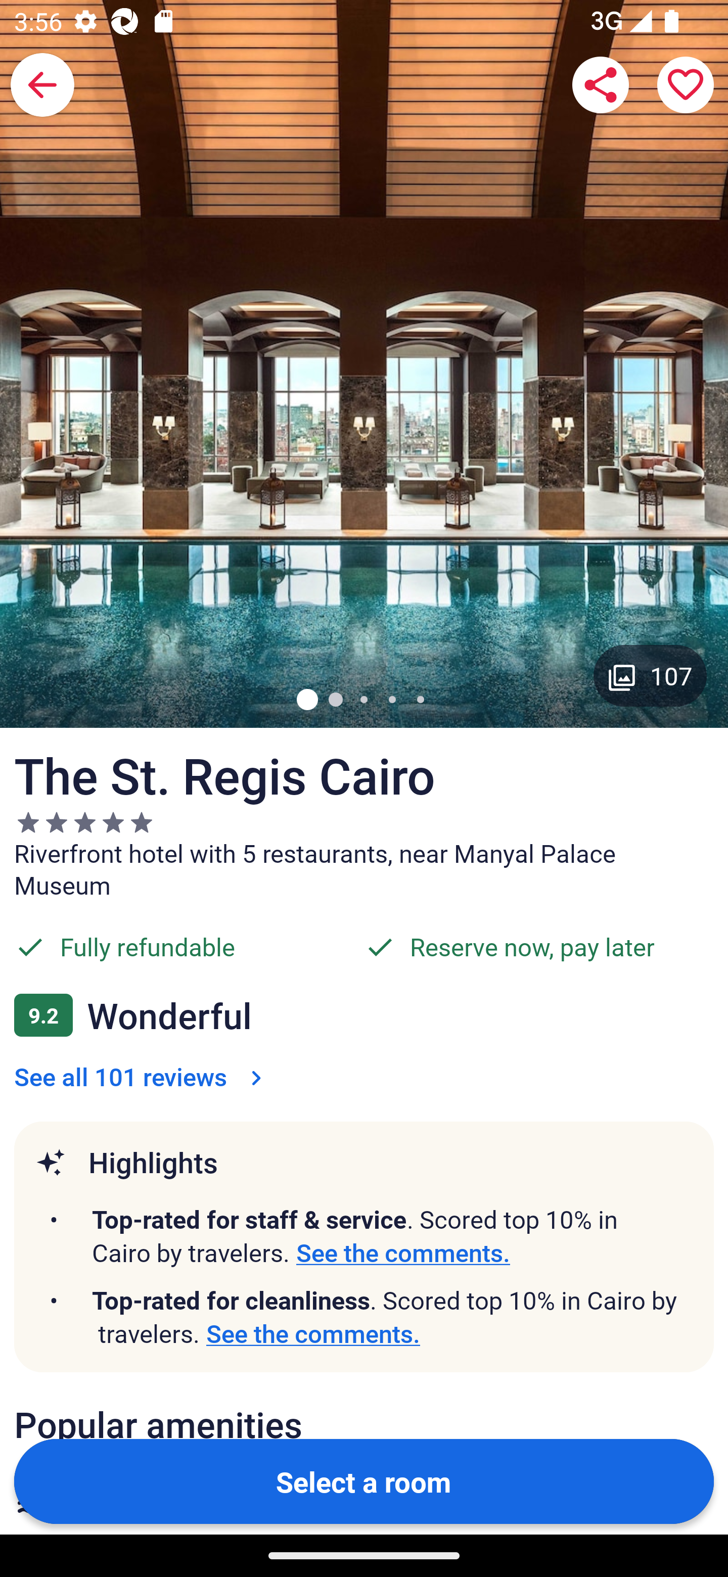 The height and width of the screenshot is (1577, 728). What do you see at coordinates (364, 1480) in the screenshot?
I see `Select a room Button Select a room` at bounding box center [364, 1480].